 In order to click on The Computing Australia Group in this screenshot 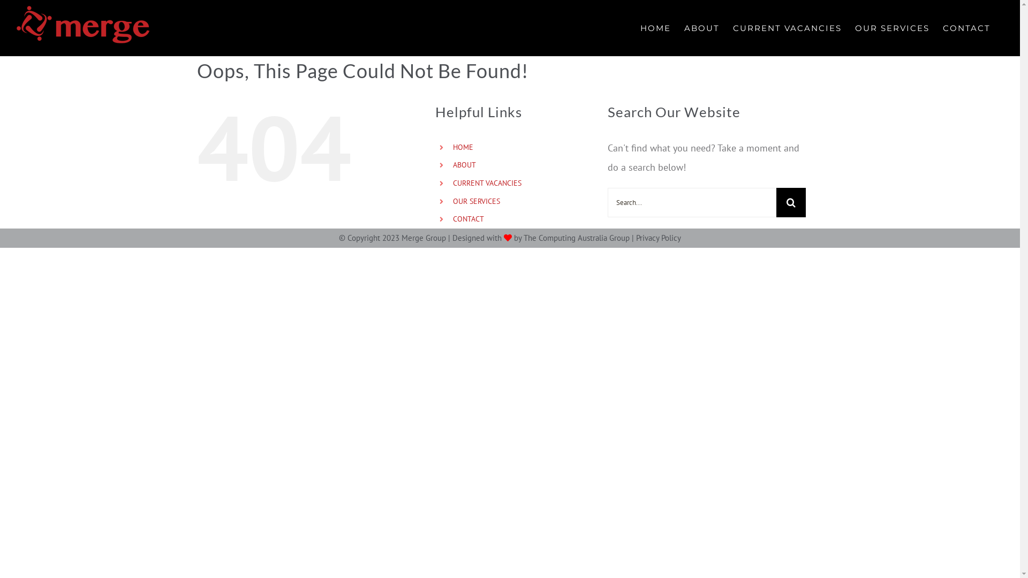, I will do `click(577, 238)`.